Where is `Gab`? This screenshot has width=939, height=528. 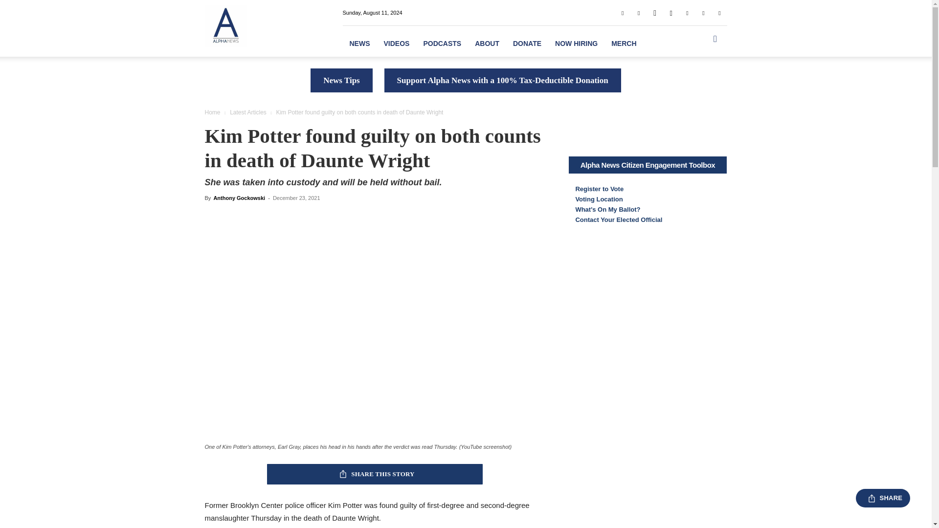 Gab is located at coordinates (638, 12).